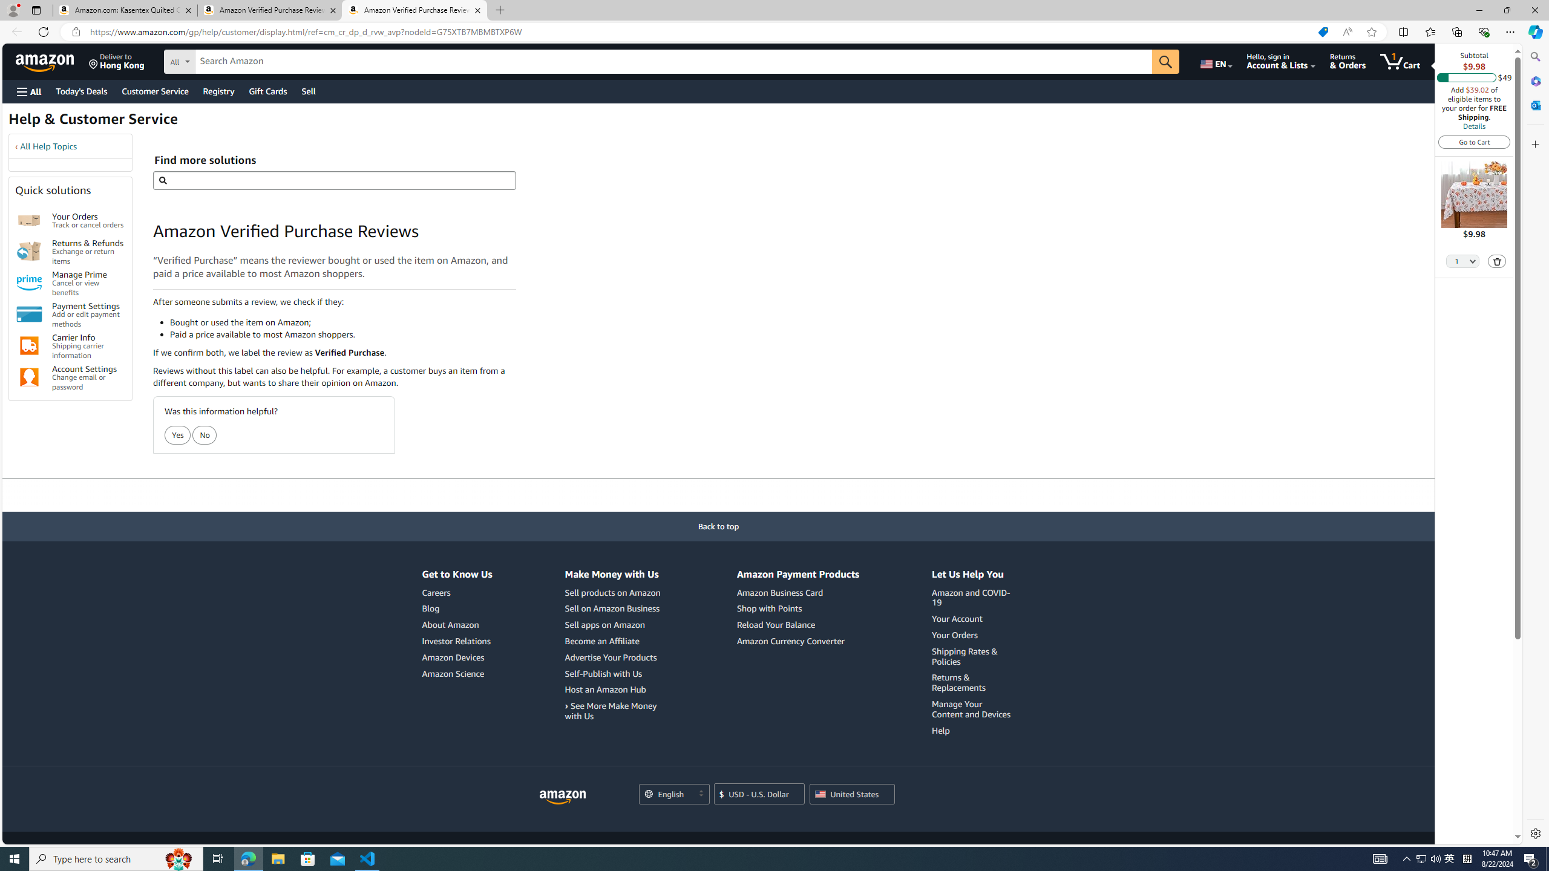 The width and height of the screenshot is (1549, 871). I want to click on Bought or used the item on Amazon;, so click(342, 322).